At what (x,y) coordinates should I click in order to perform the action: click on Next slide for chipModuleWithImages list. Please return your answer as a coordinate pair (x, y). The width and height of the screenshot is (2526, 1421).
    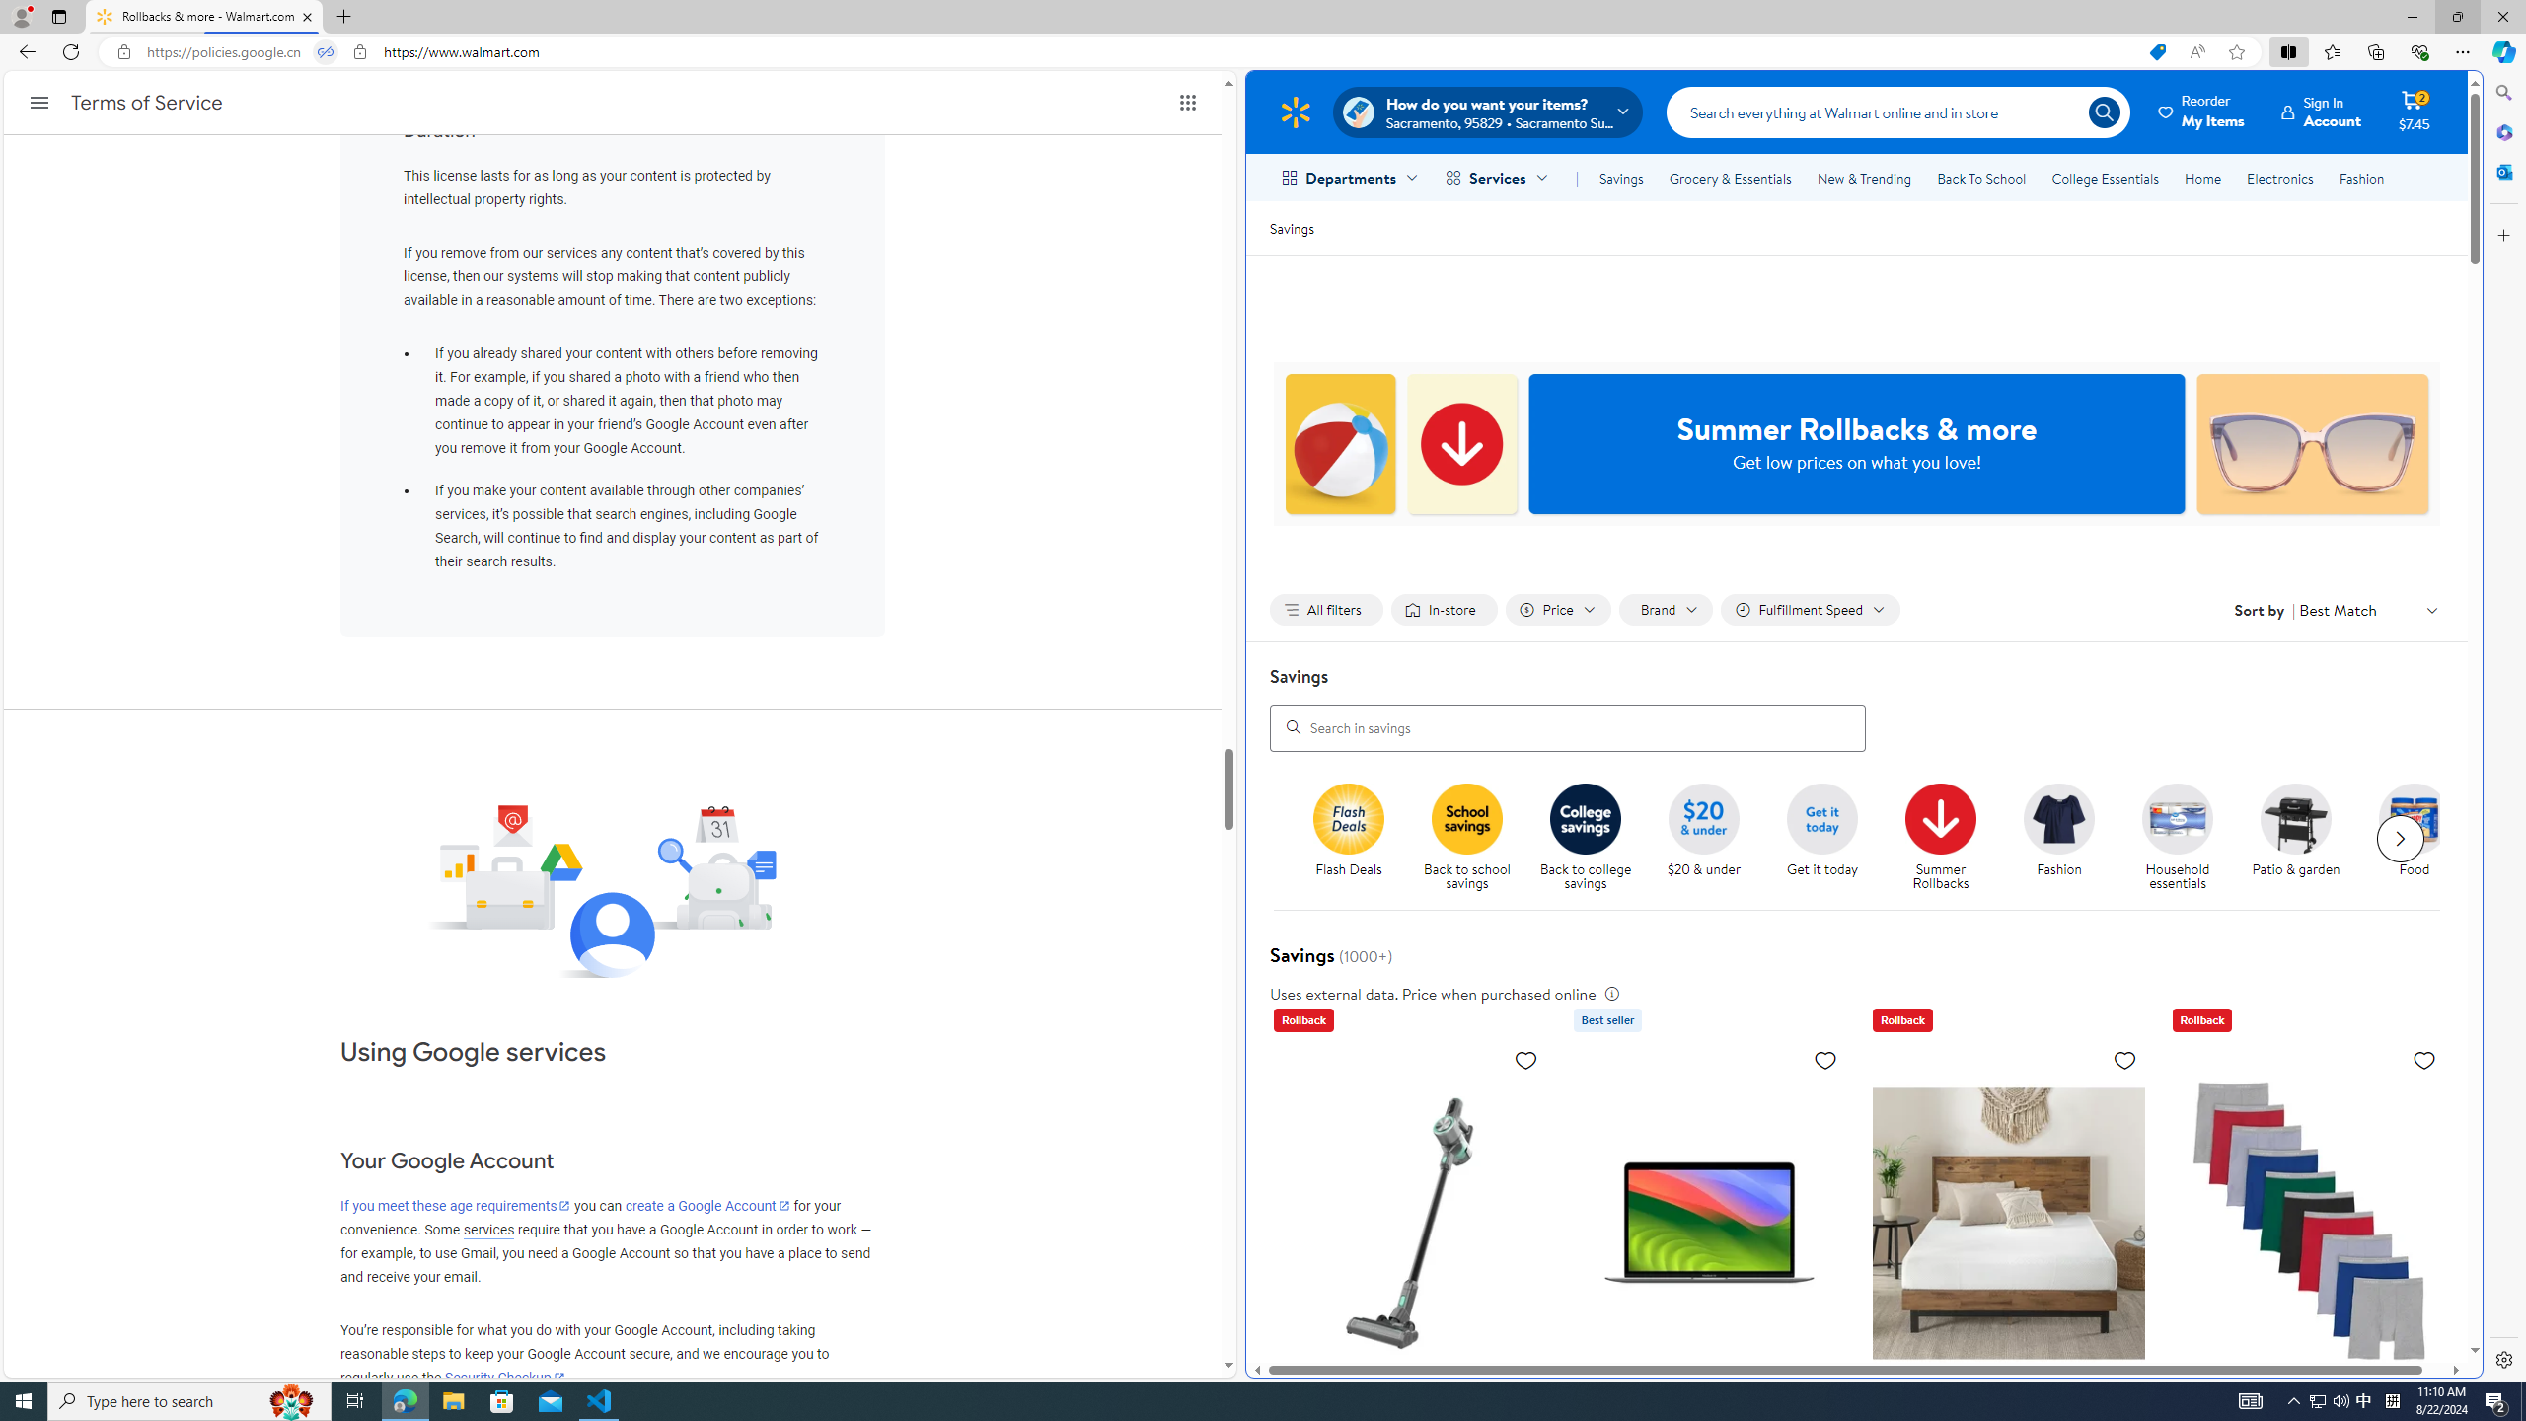
    Looking at the image, I should click on (2400, 839).